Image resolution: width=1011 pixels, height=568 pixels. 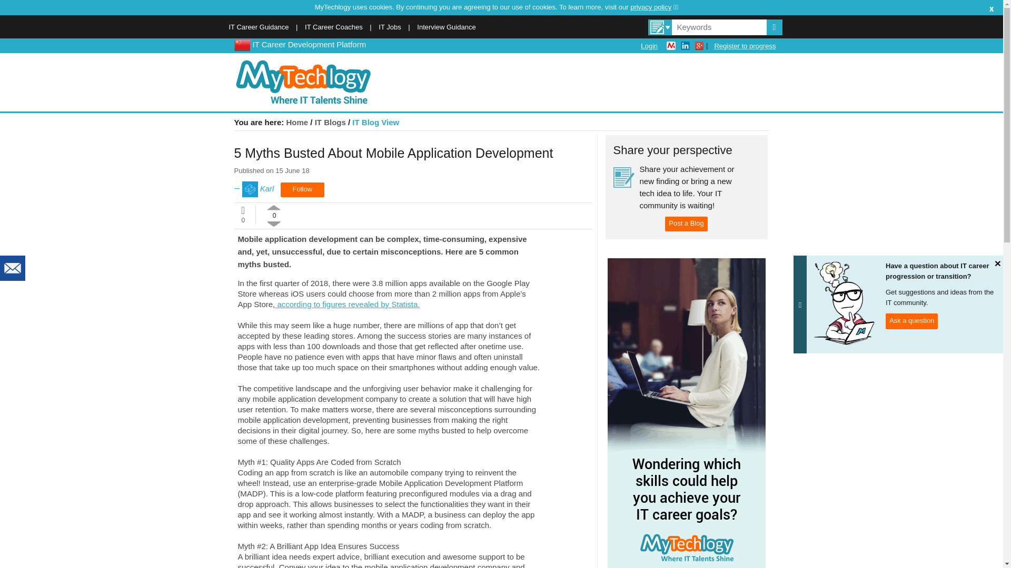 What do you see at coordinates (302, 189) in the screenshot?
I see `Follow` at bounding box center [302, 189].